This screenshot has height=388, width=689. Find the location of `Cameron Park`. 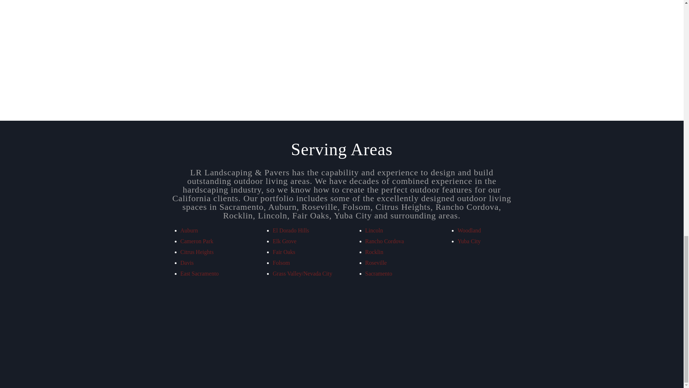

Cameron Park is located at coordinates (196, 241).